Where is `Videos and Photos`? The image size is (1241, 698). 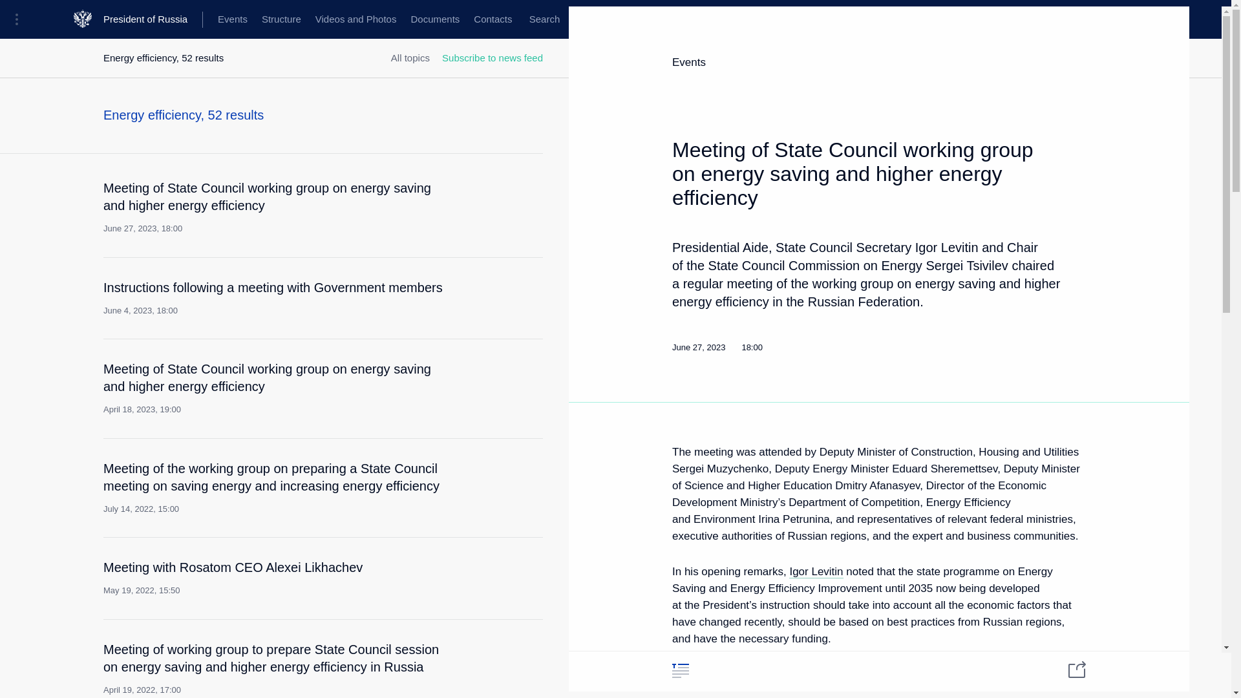
Videos and Photos is located at coordinates (355, 19).